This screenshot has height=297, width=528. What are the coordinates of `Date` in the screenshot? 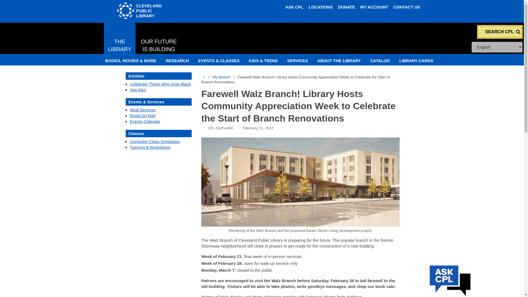 It's located at (239, 128).